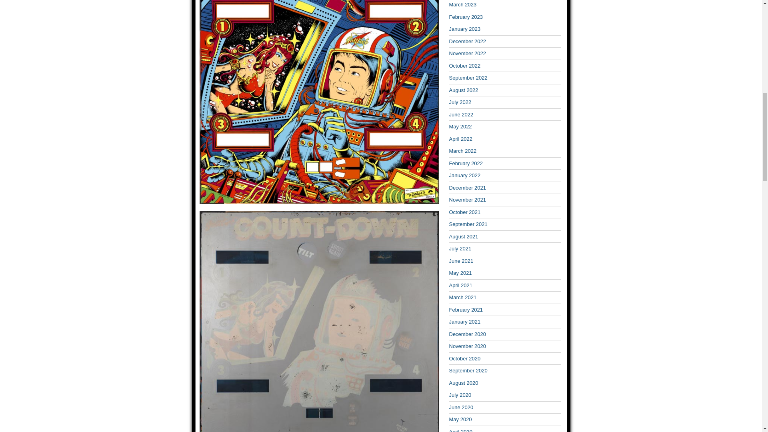  I want to click on January 2023, so click(464, 29).